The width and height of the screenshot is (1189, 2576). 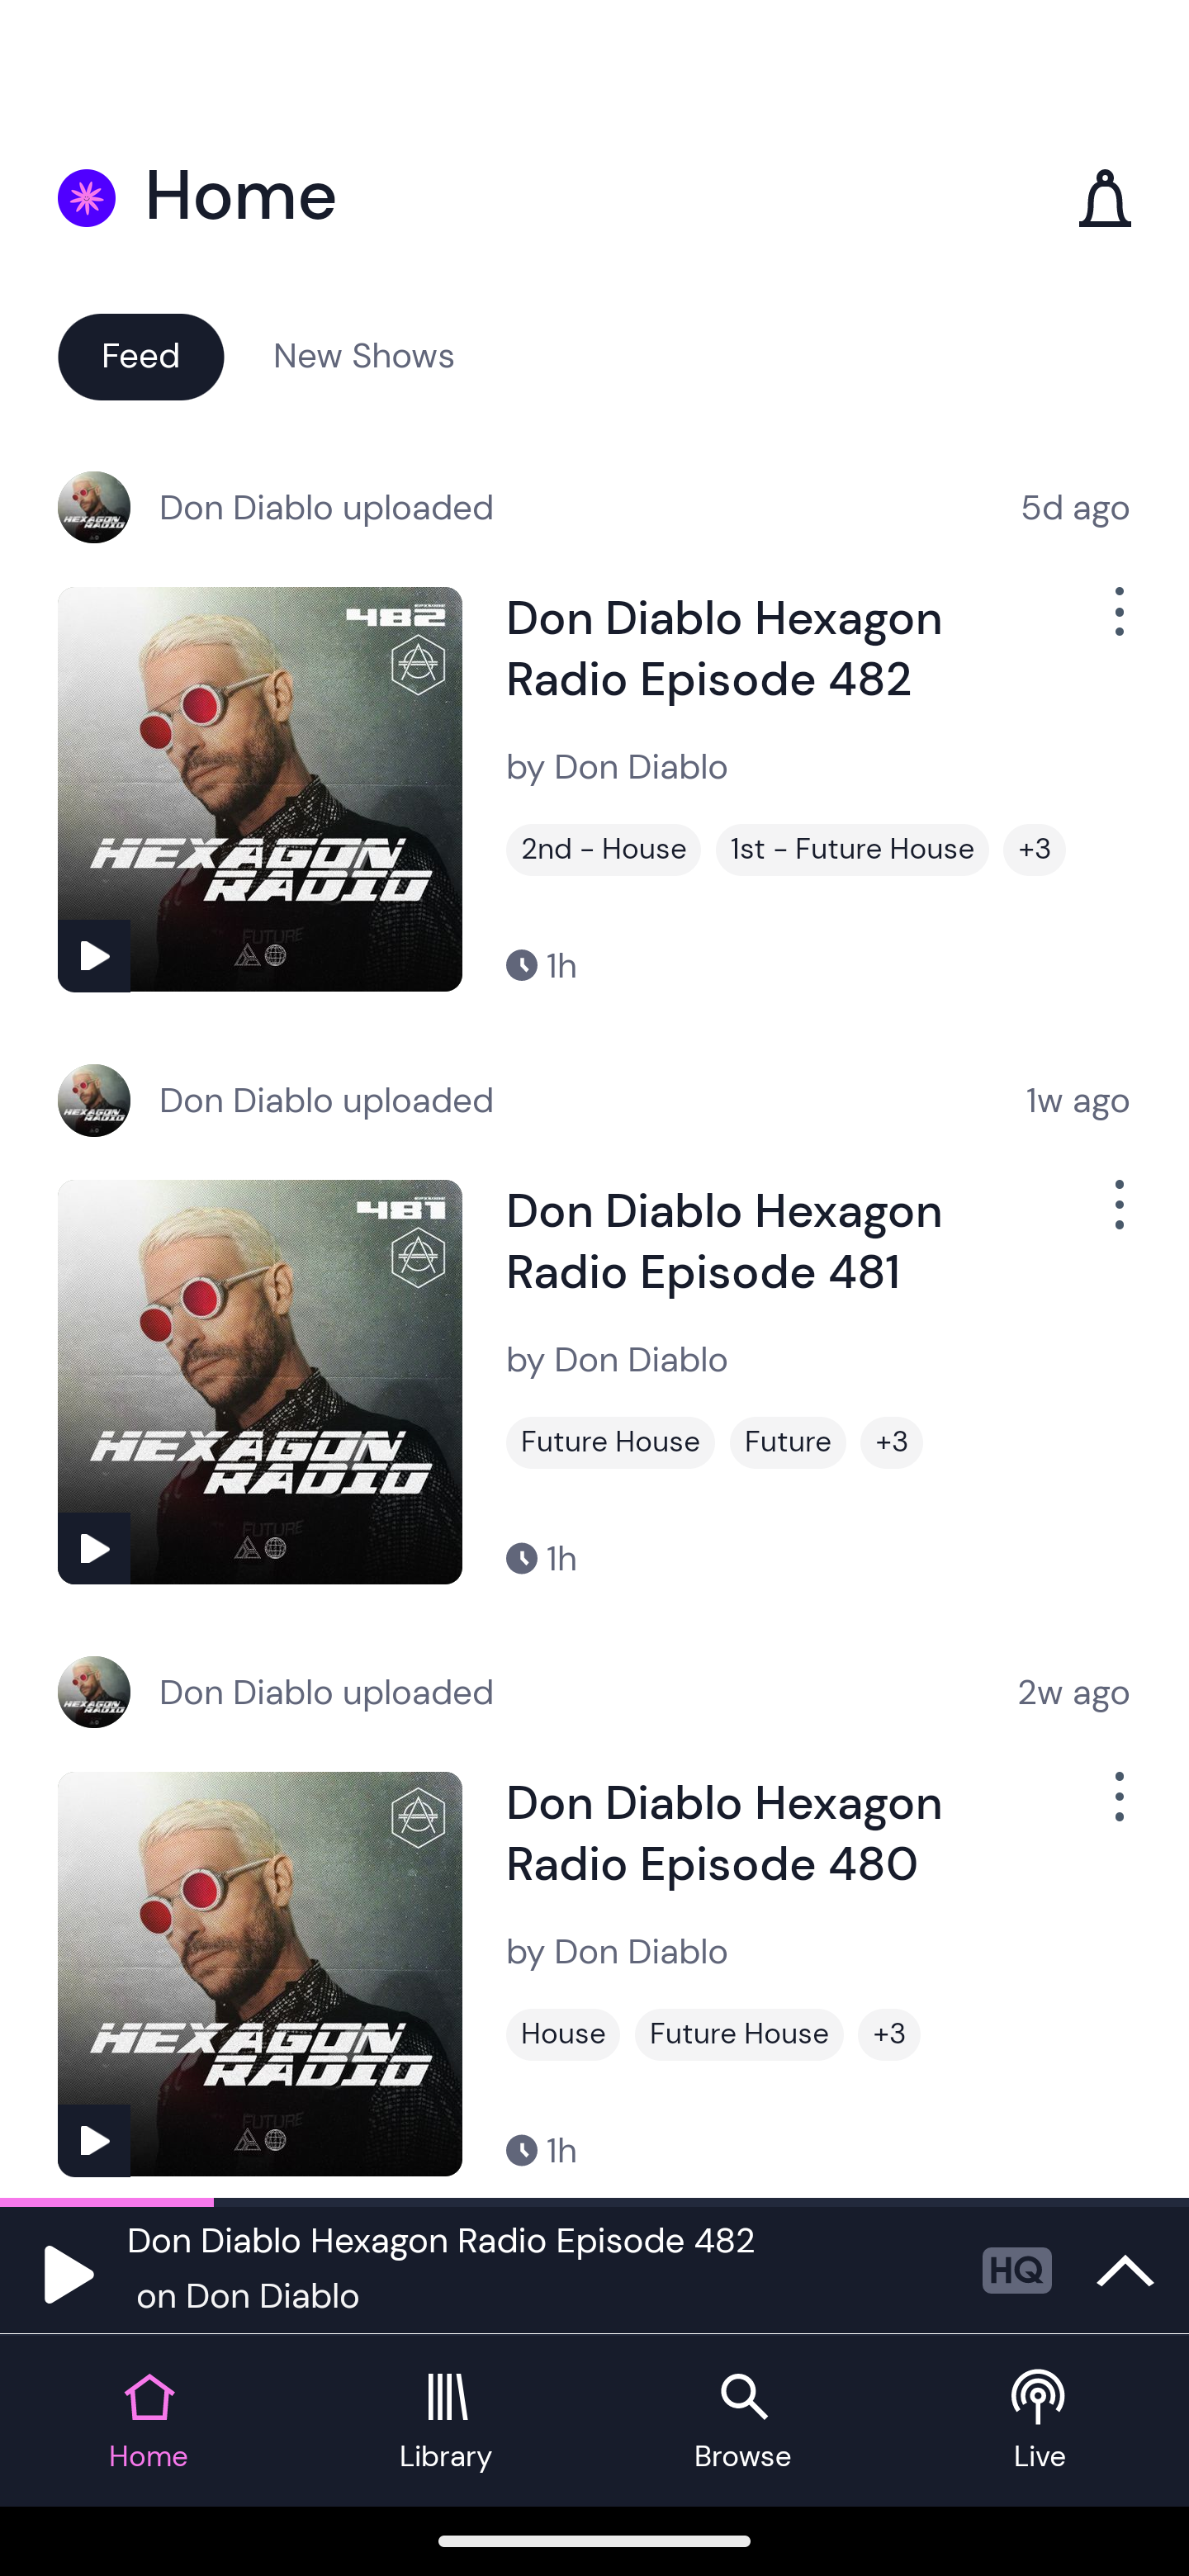 I want to click on Browse tab Browse, so click(x=743, y=2421).